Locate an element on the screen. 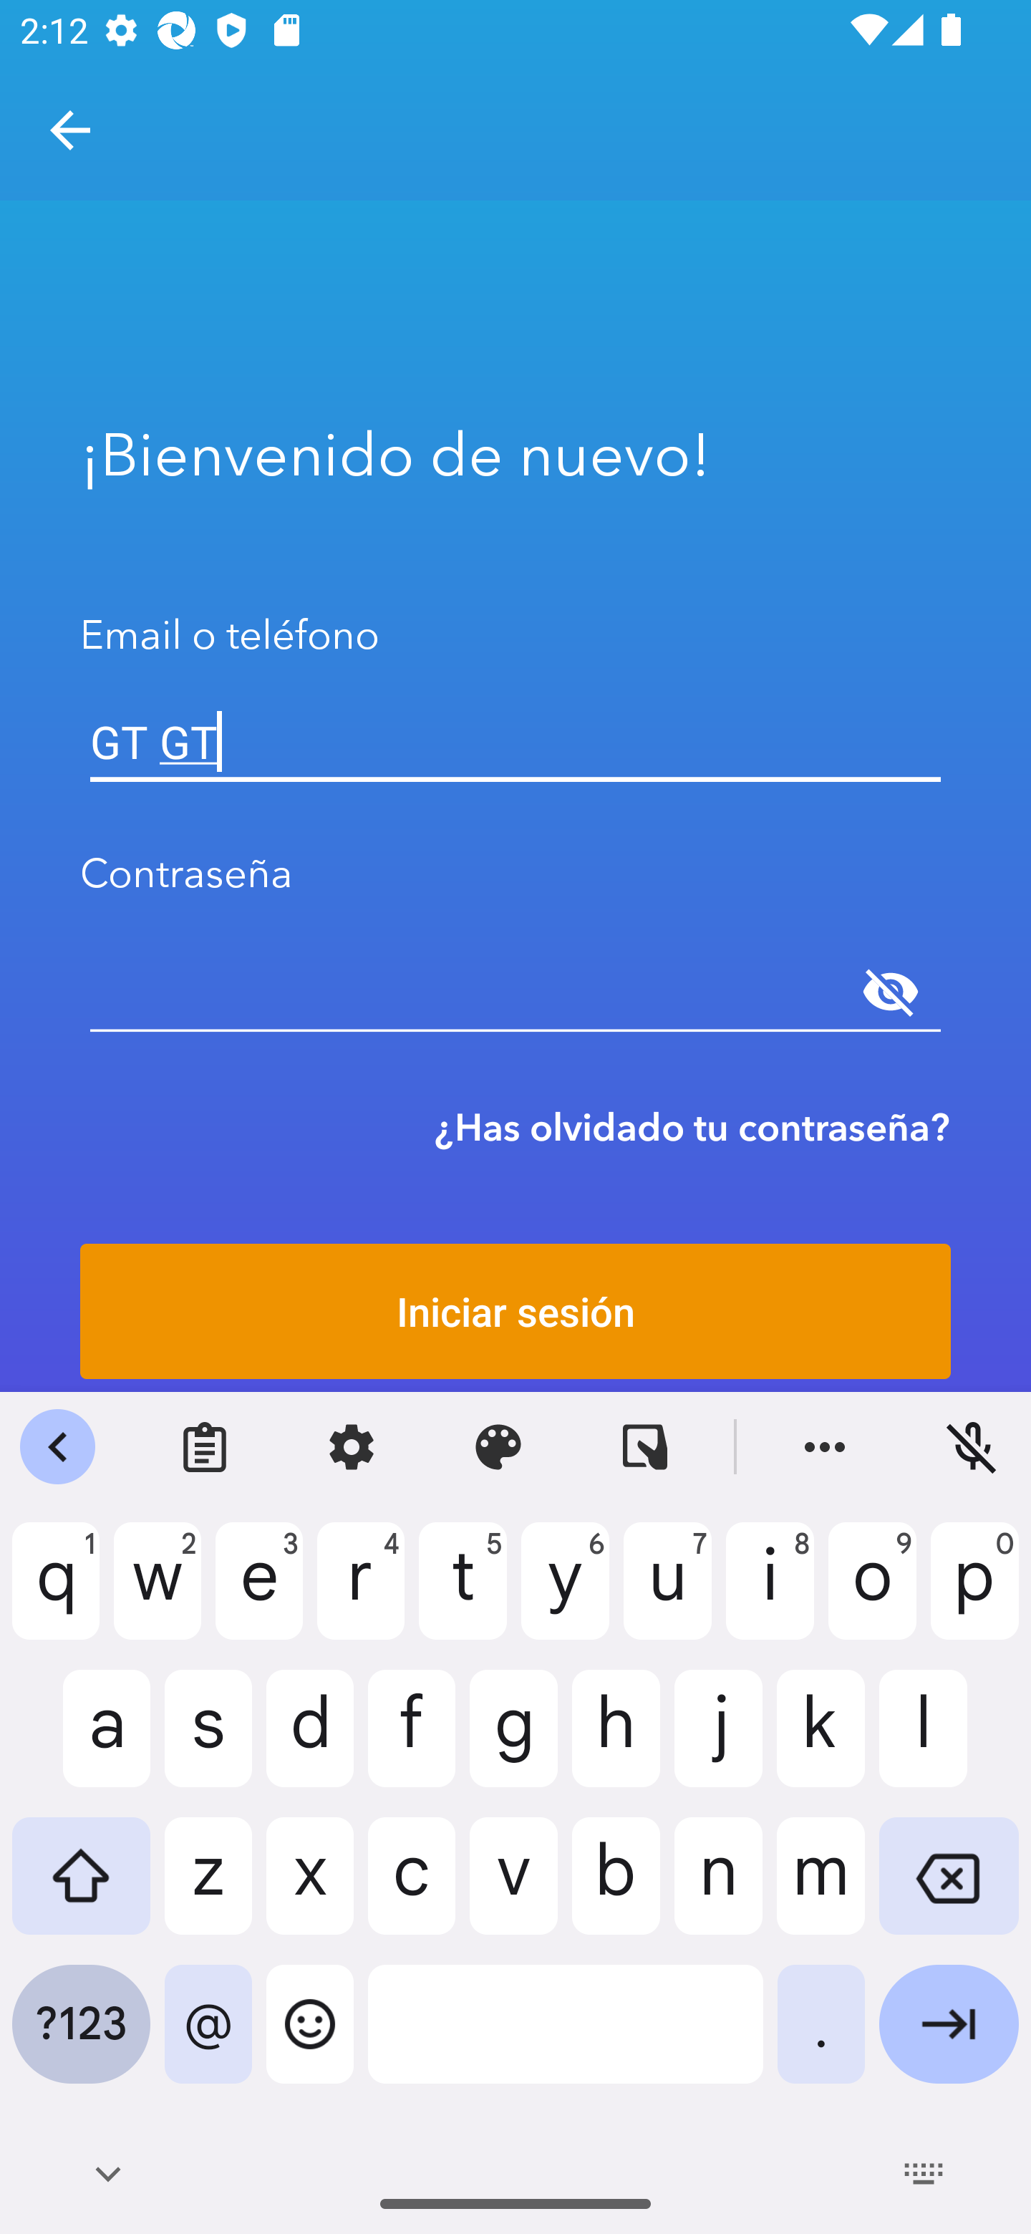 The width and height of the screenshot is (1031, 2234). GT GT is located at coordinates (515, 742).